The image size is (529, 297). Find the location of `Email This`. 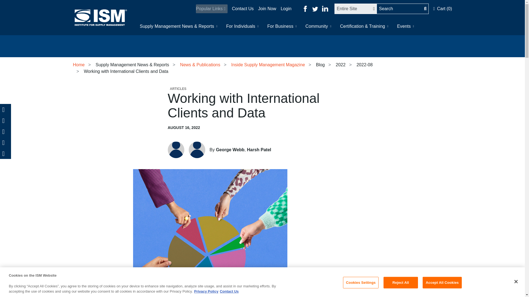

Email This is located at coordinates (6, 131).